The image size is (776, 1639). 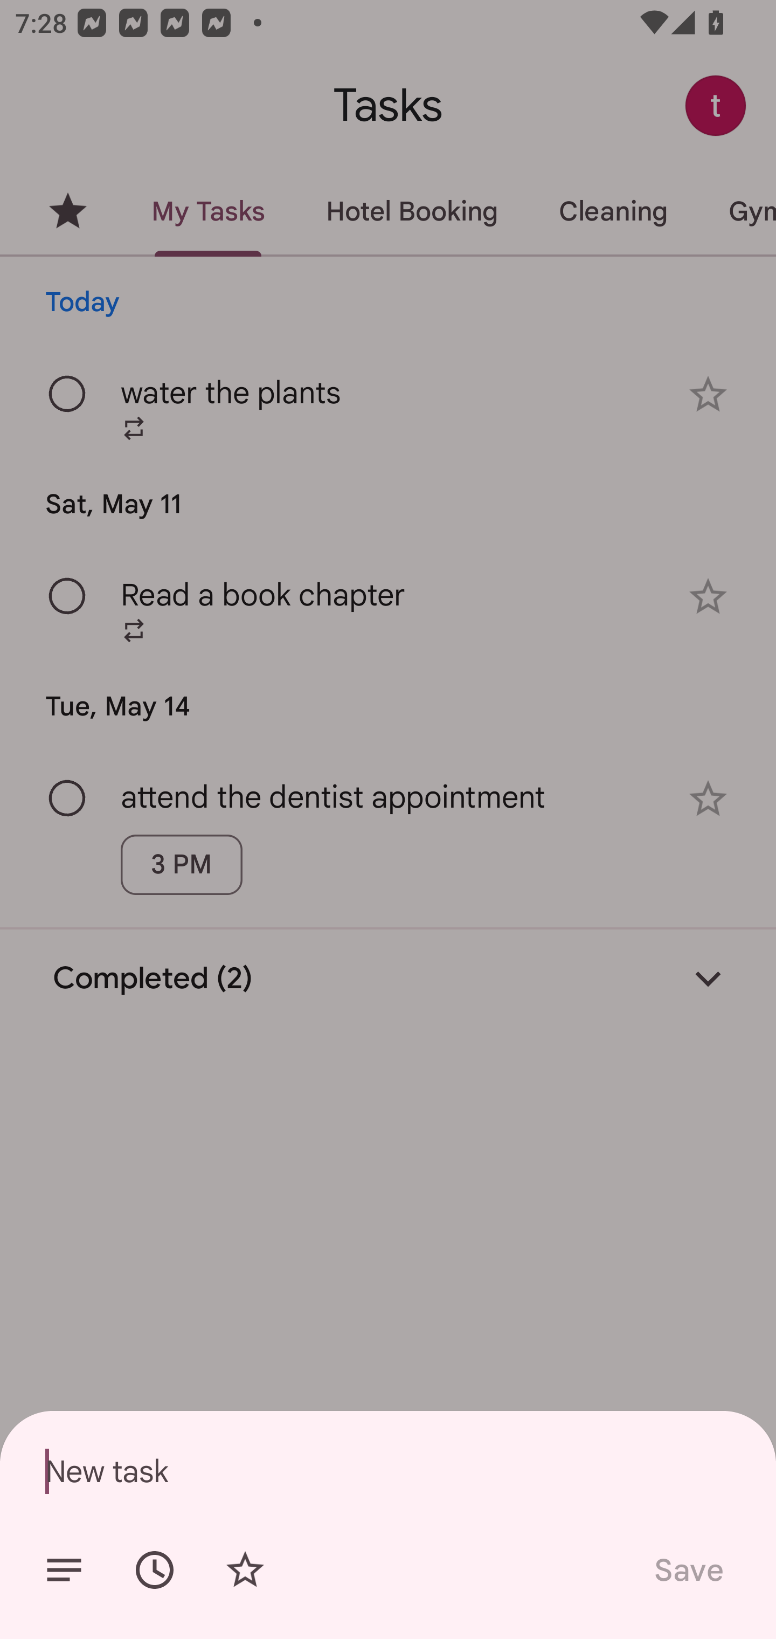 I want to click on New task, so click(x=388, y=1471).